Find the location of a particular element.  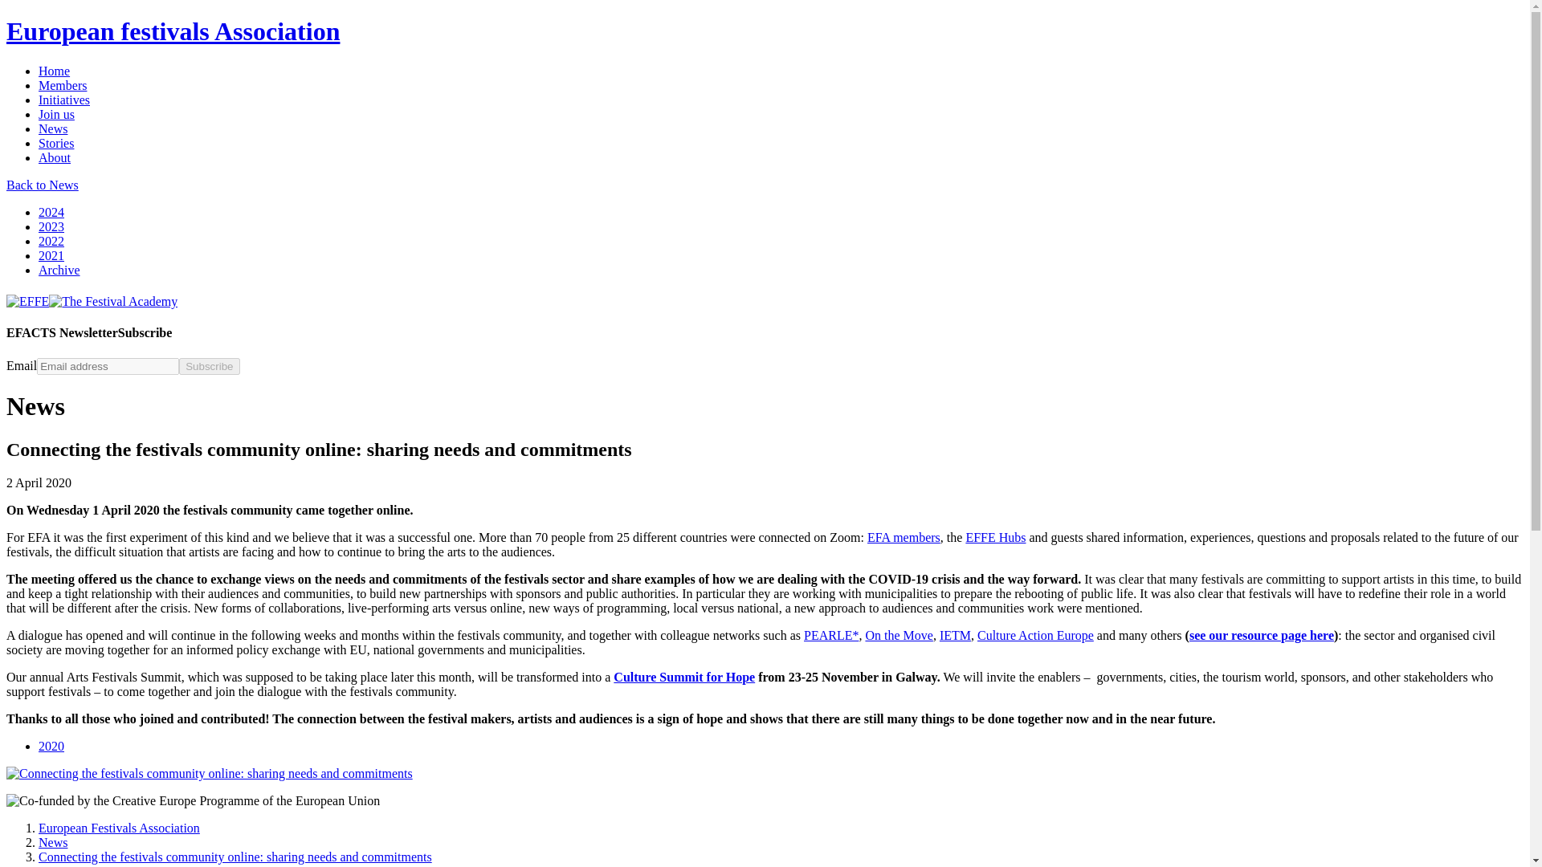

2023 is located at coordinates (51, 226).